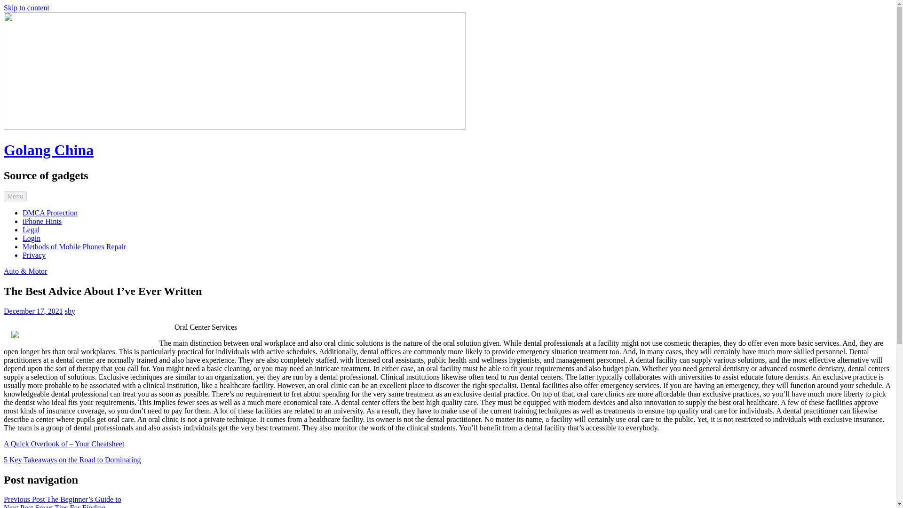 Image resolution: width=903 pixels, height=508 pixels. I want to click on 5 Key Takeaways on the Road to Dominating, so click(72, 460).